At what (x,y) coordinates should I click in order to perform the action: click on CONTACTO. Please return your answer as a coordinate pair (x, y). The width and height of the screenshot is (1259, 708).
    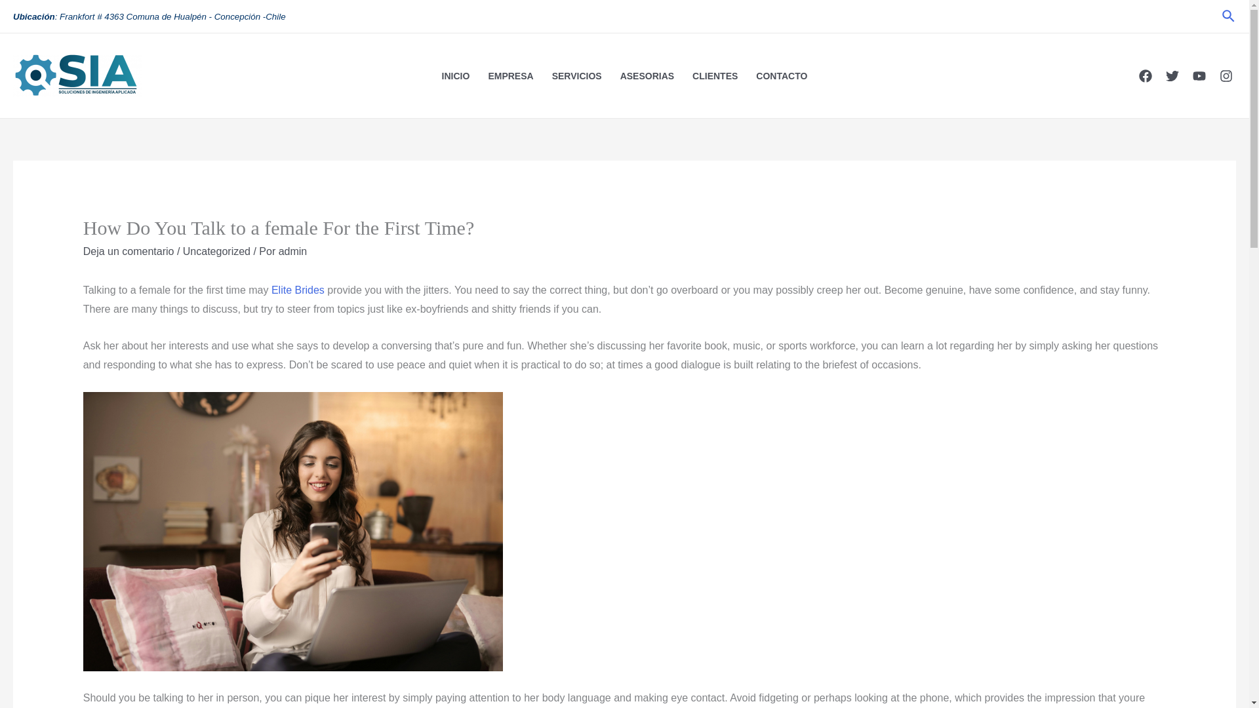
    Looking at the image, I should click on (781, 75).